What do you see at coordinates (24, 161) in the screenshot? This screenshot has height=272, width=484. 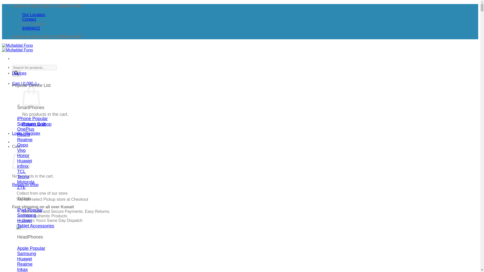 I see `Huawei` at bounding box center [24, 161].